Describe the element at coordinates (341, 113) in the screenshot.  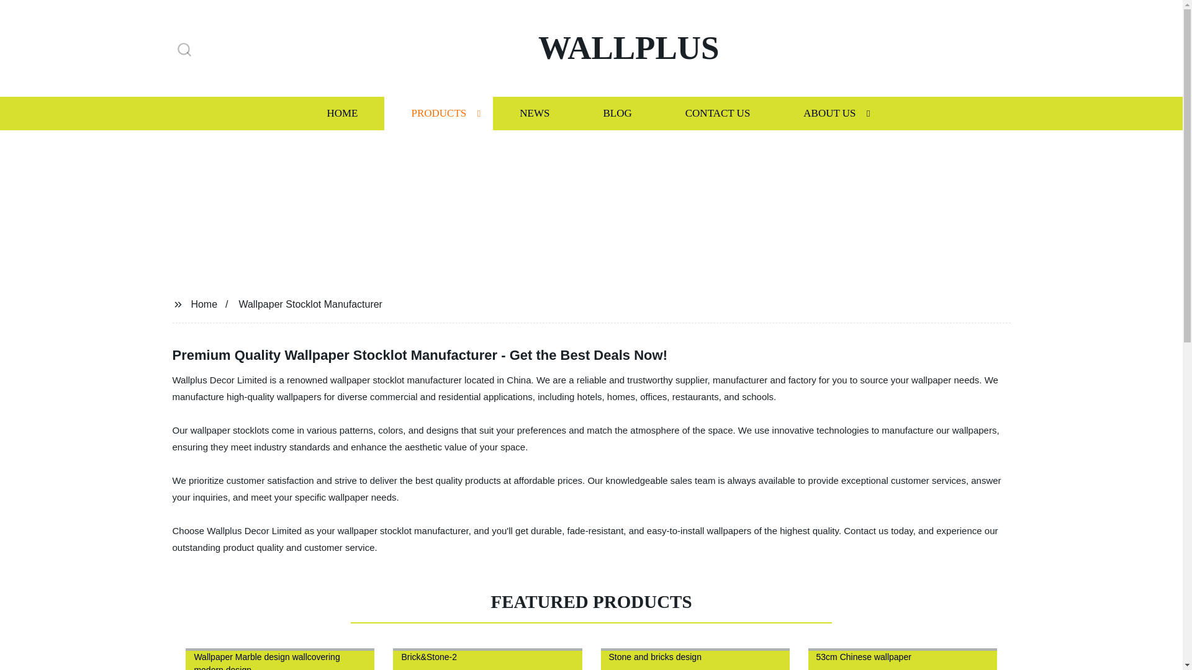
I see `HOME` at that location.